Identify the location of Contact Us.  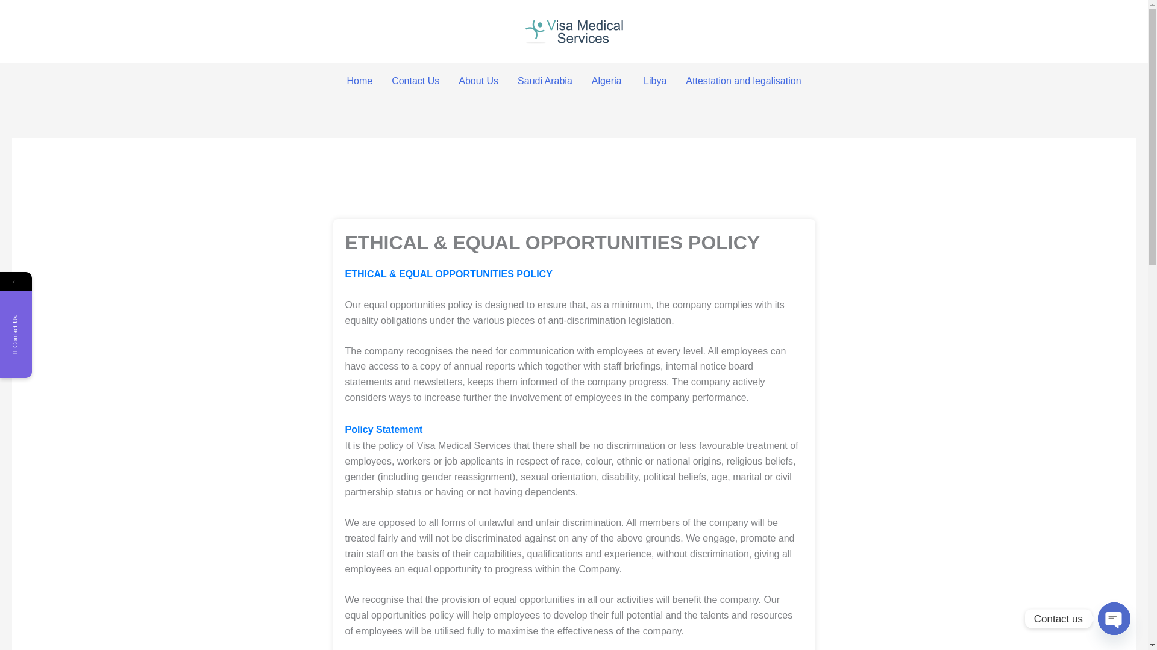
(415, 81).